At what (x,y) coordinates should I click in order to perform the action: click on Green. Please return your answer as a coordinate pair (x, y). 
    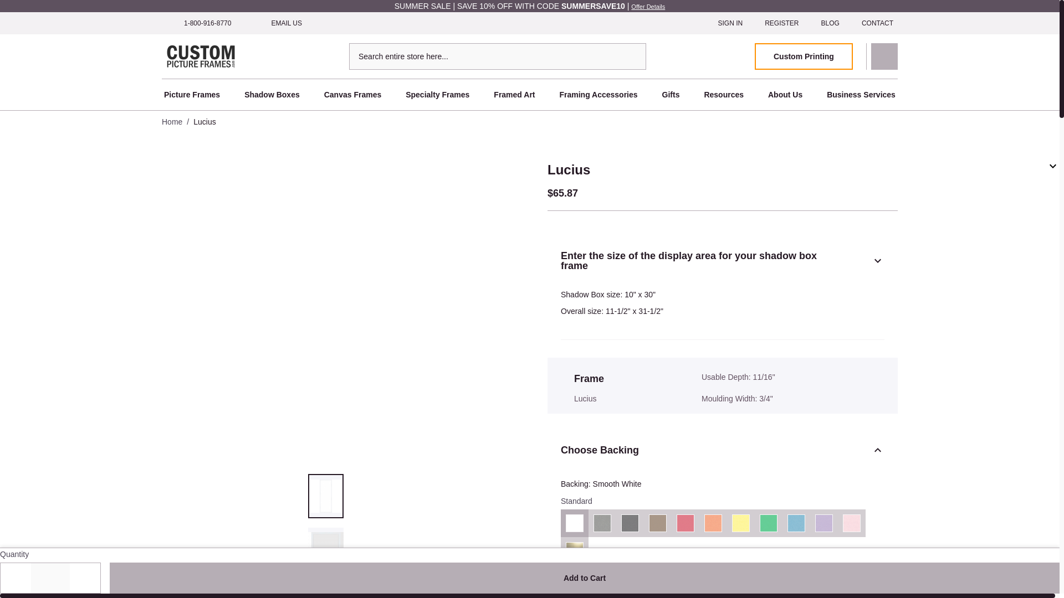
    Looking at the image, I should click on (768, 523).